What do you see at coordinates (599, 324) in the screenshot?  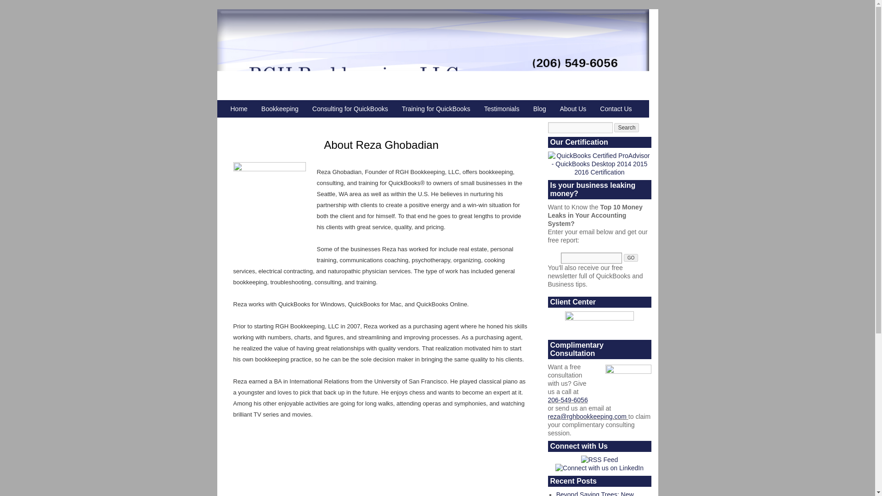 I see `Client Portal button` at bounding box center [599, 324].